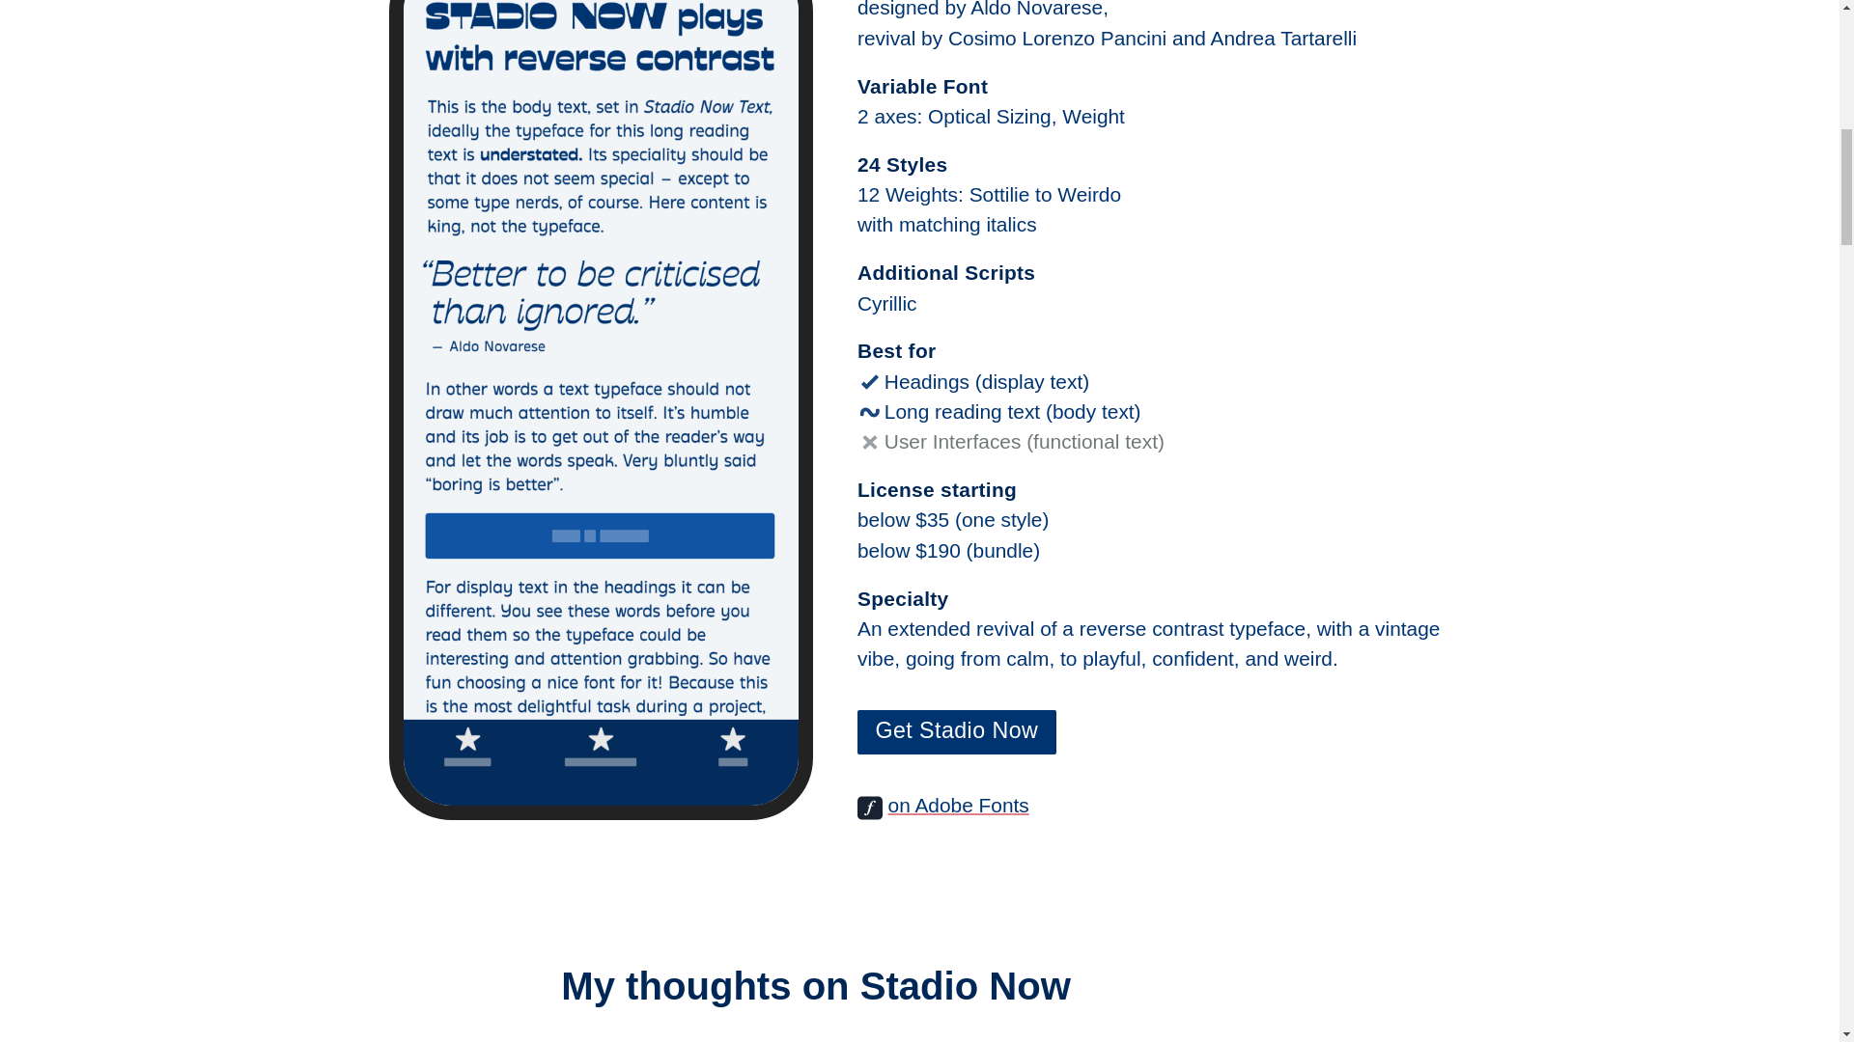 Image resolution: width=1854 pixels, height=1042 pixels. Describe the element at coordinates (956, 731) in the screenshot. I see `Get Stadio Now` at that location.